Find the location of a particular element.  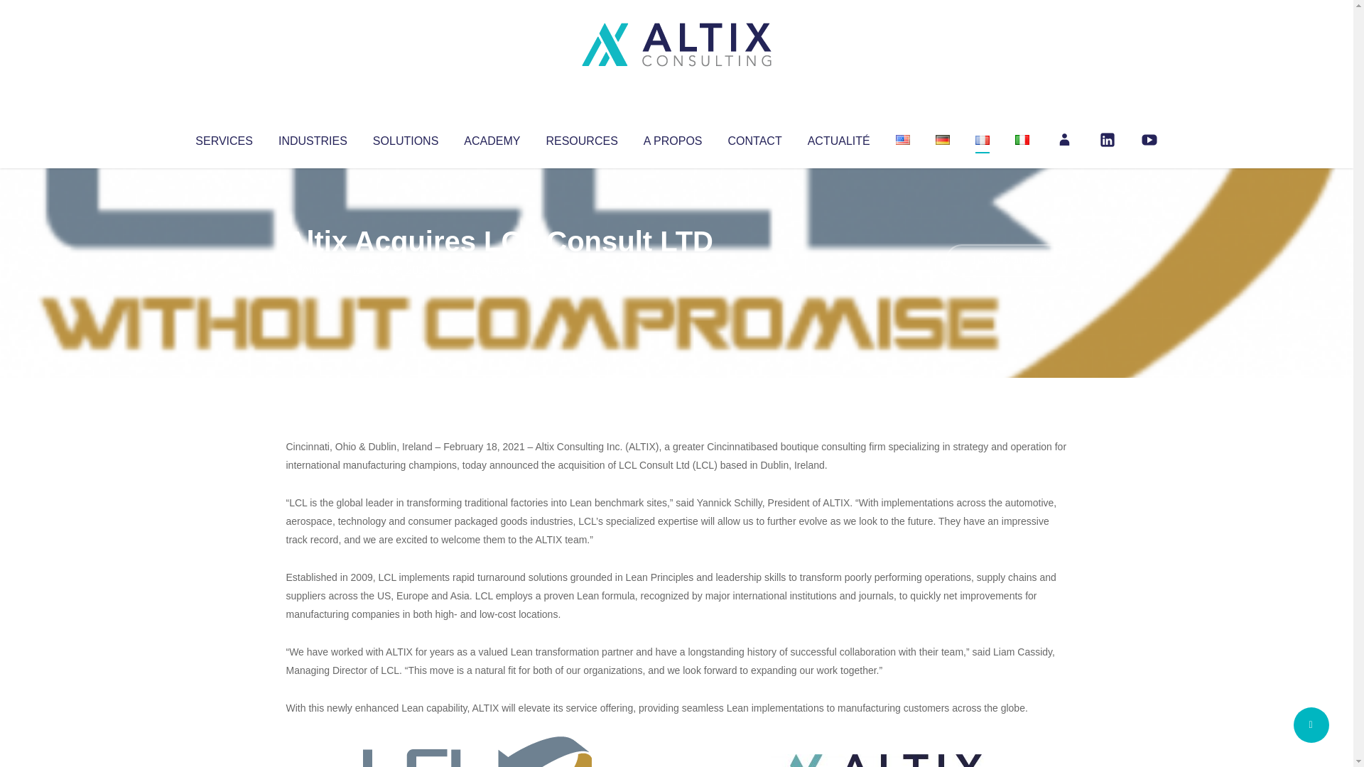

ACADEMY is located at coordinates (492, 138).